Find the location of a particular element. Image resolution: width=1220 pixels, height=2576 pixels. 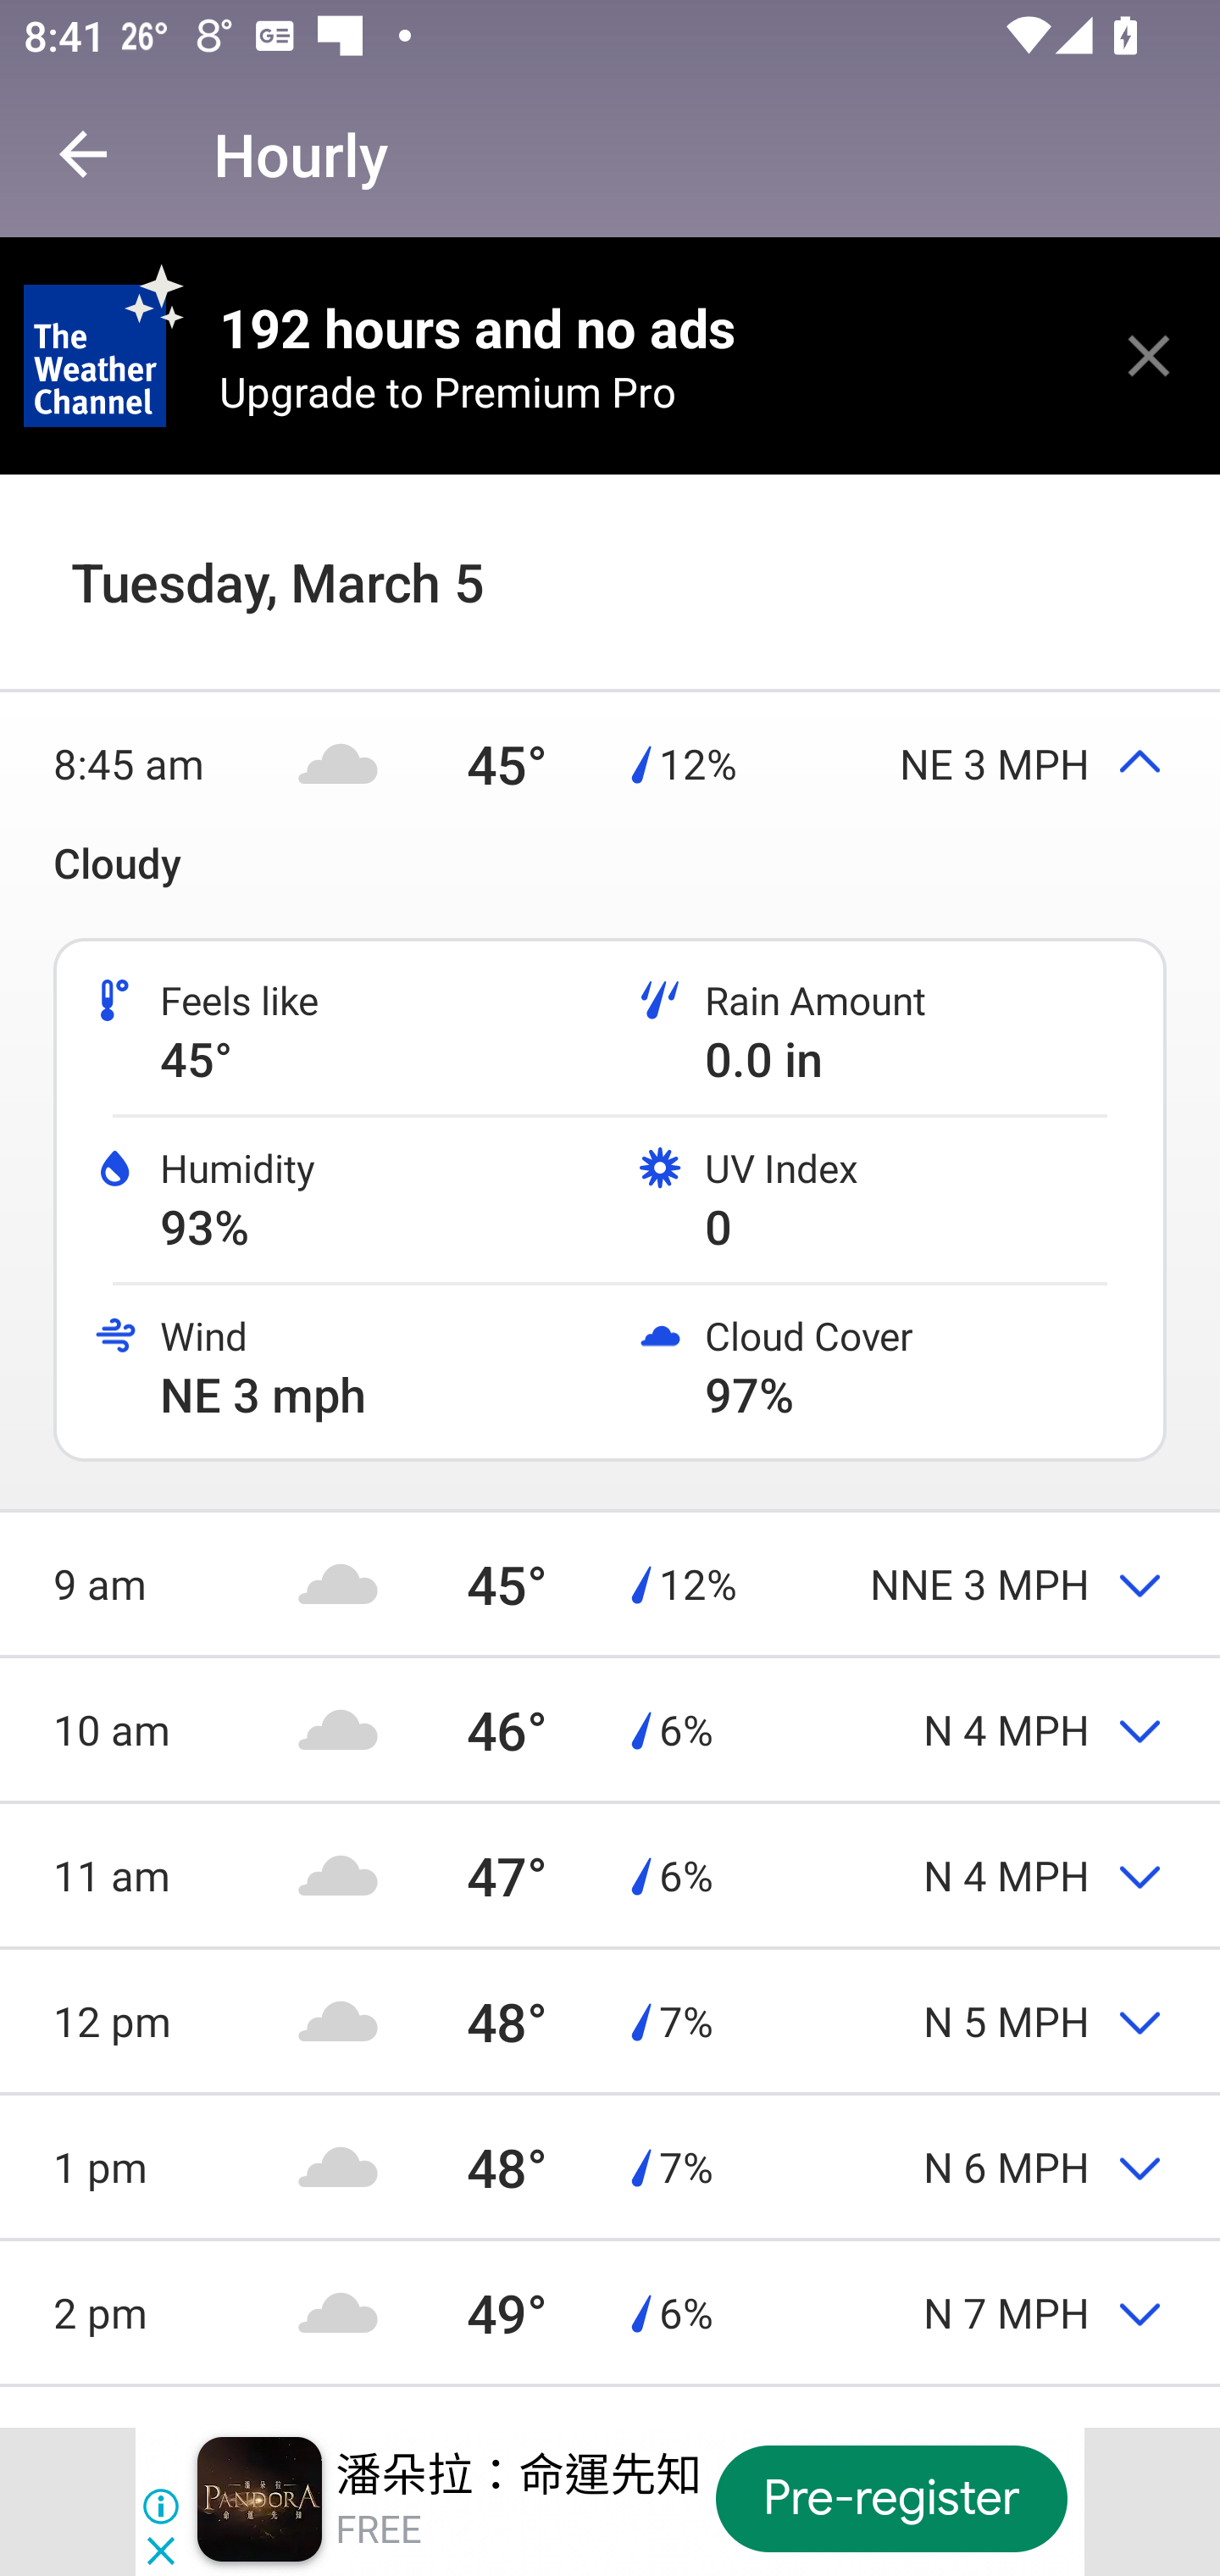

FREE is located at coordinates (378, 2530).